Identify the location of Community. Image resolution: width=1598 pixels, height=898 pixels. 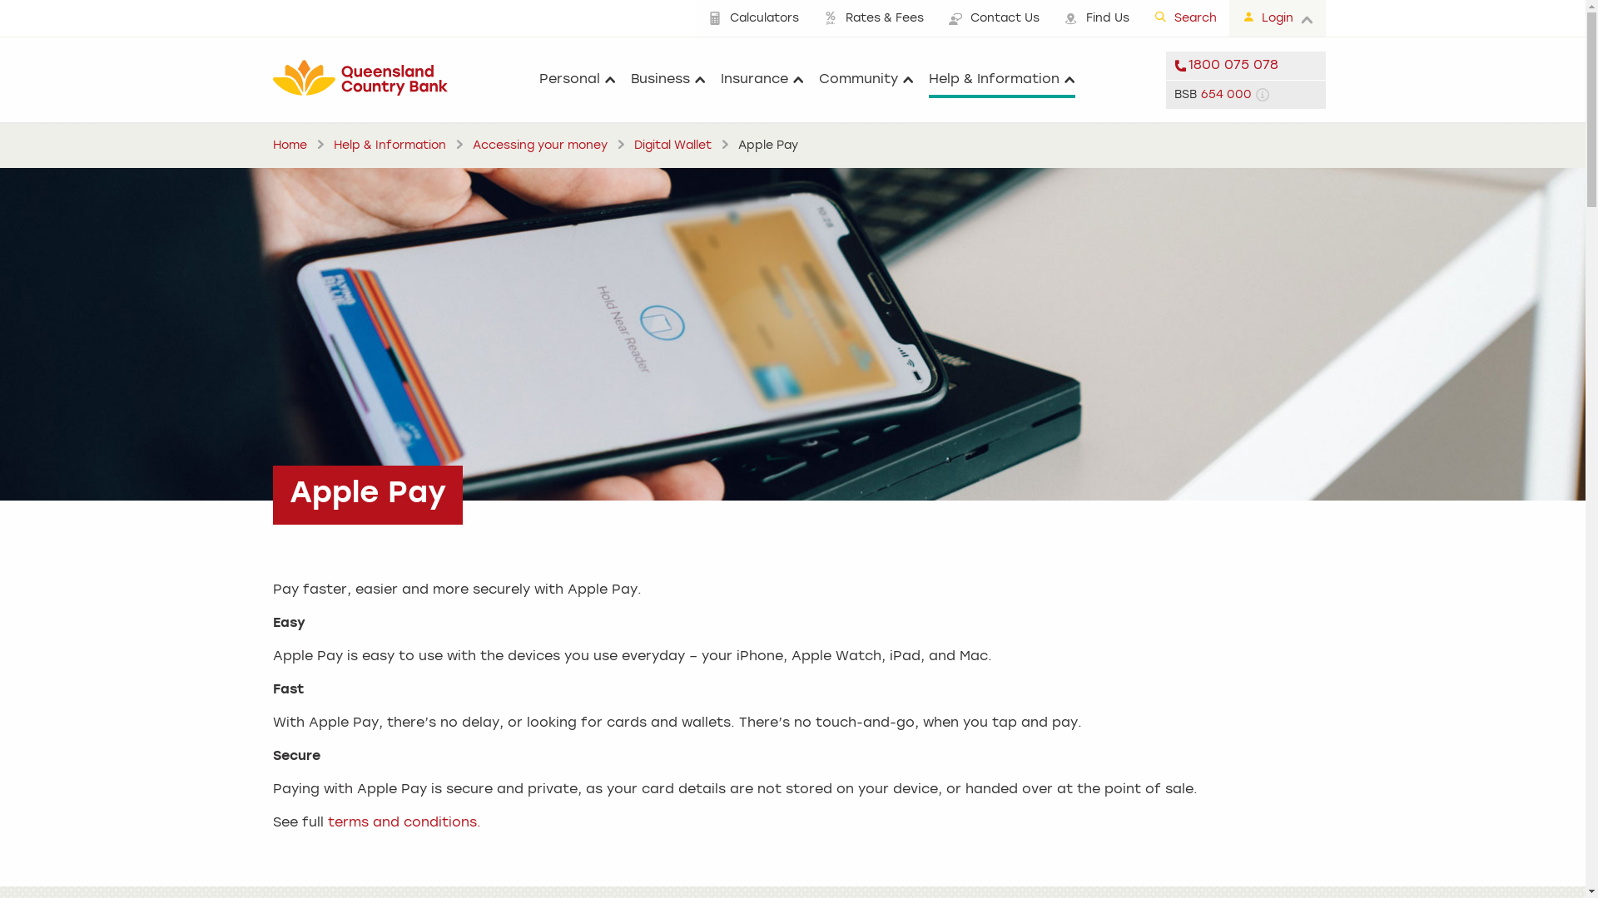
(866, 80).